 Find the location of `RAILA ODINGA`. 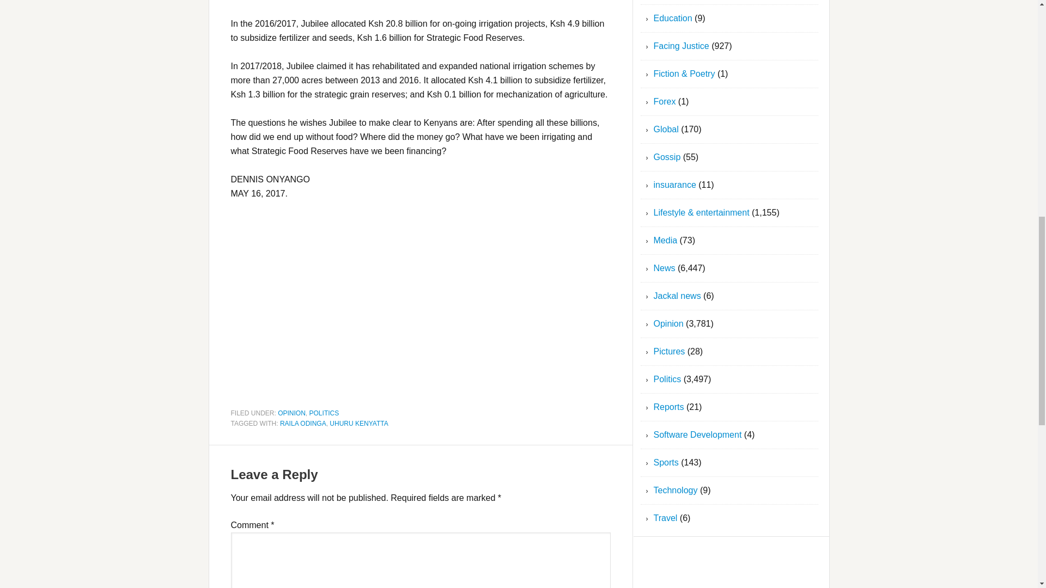

RAILA ODINGA is located at coordinates (303, 424).